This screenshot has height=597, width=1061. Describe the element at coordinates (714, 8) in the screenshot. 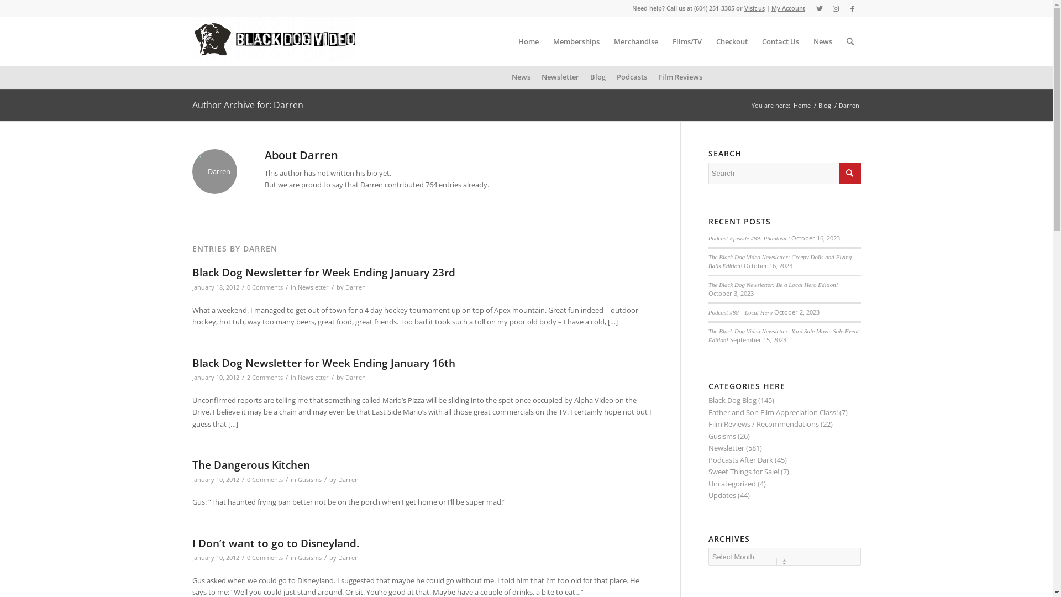

I see `(604) 251-3305` at that location.